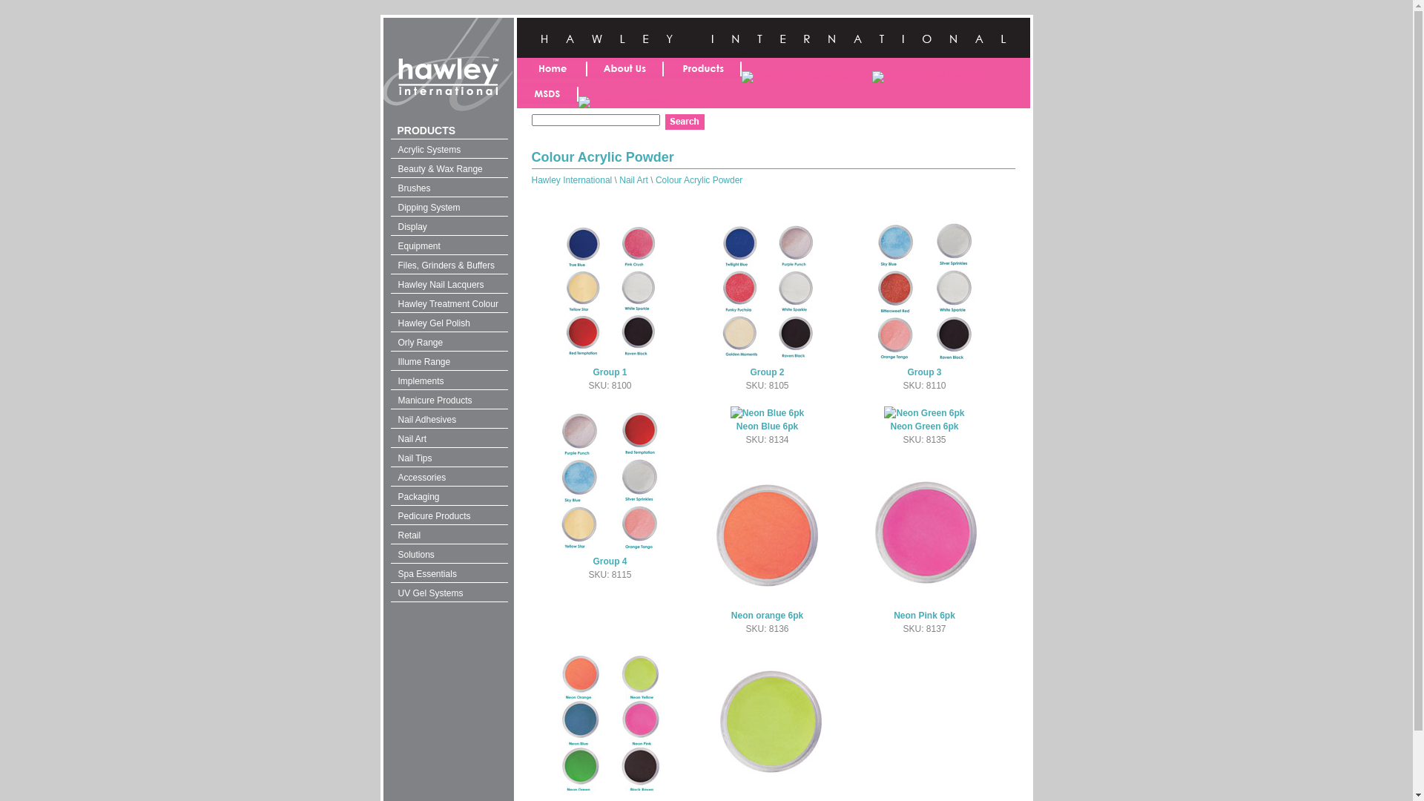 This screenshot has width=1424, height=801. Describe the element at coordinates (684, 122) in the screenshot. I see `Search` at that location.